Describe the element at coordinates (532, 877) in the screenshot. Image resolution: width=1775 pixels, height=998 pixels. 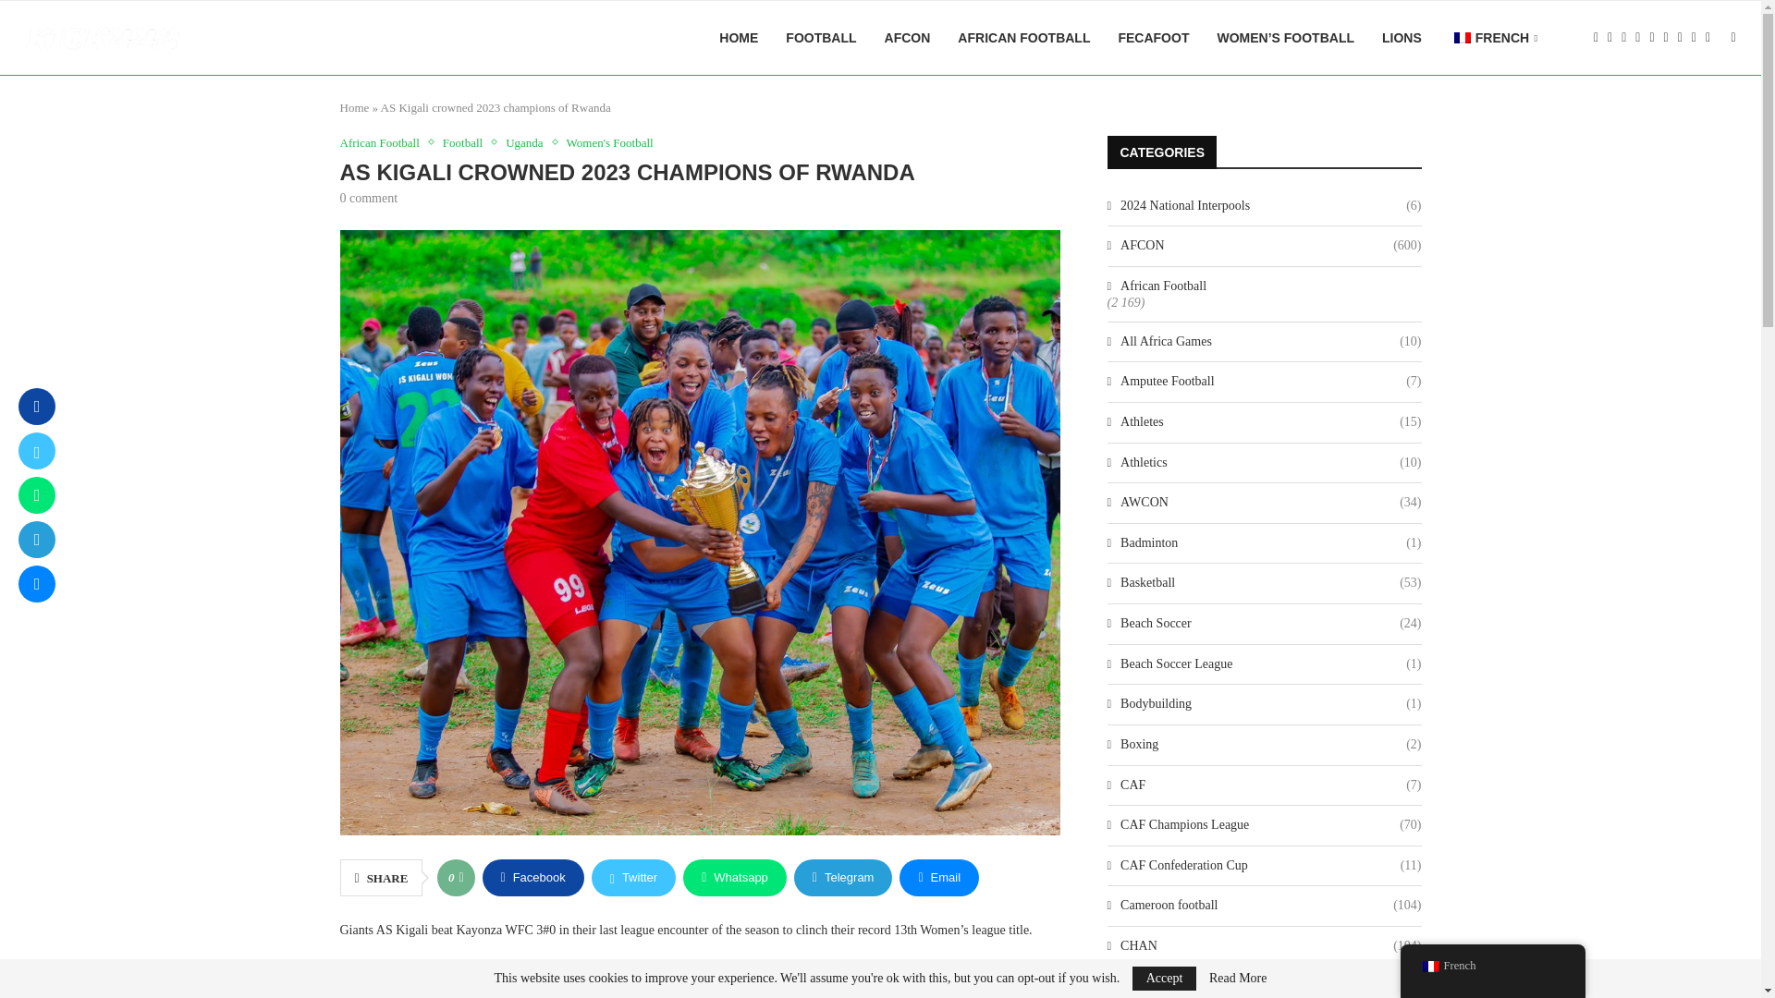
I see `Facebook` at that location.